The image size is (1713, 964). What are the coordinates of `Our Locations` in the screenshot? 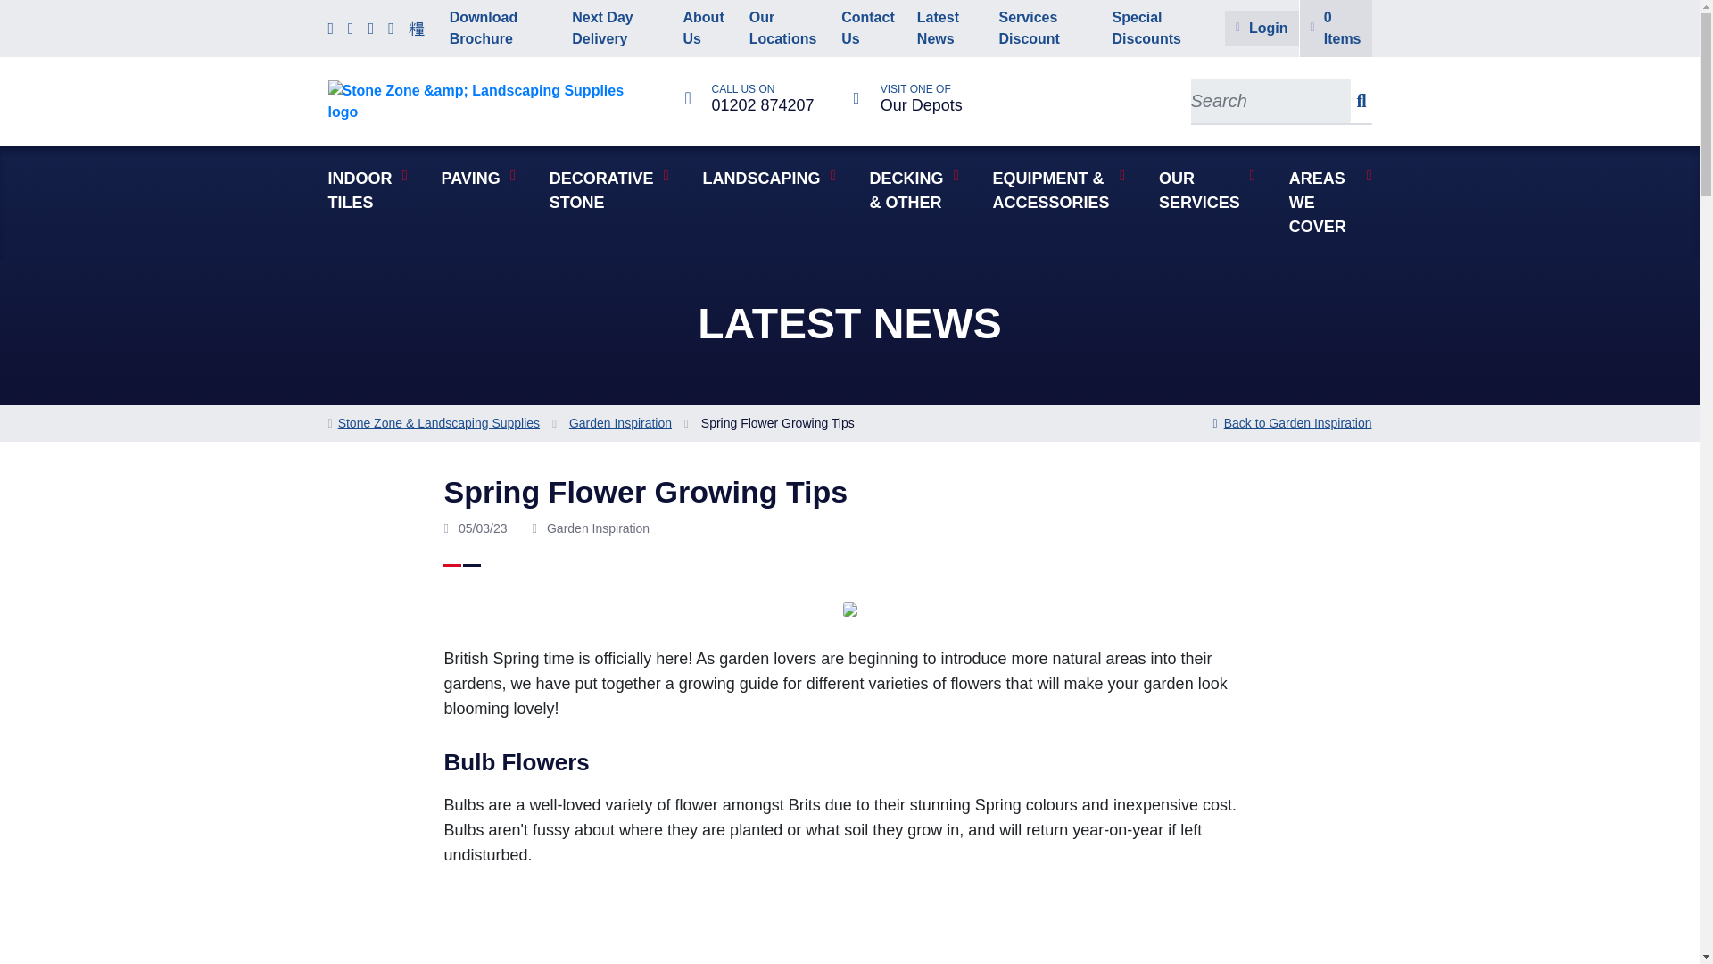 It's located at (616, 29).